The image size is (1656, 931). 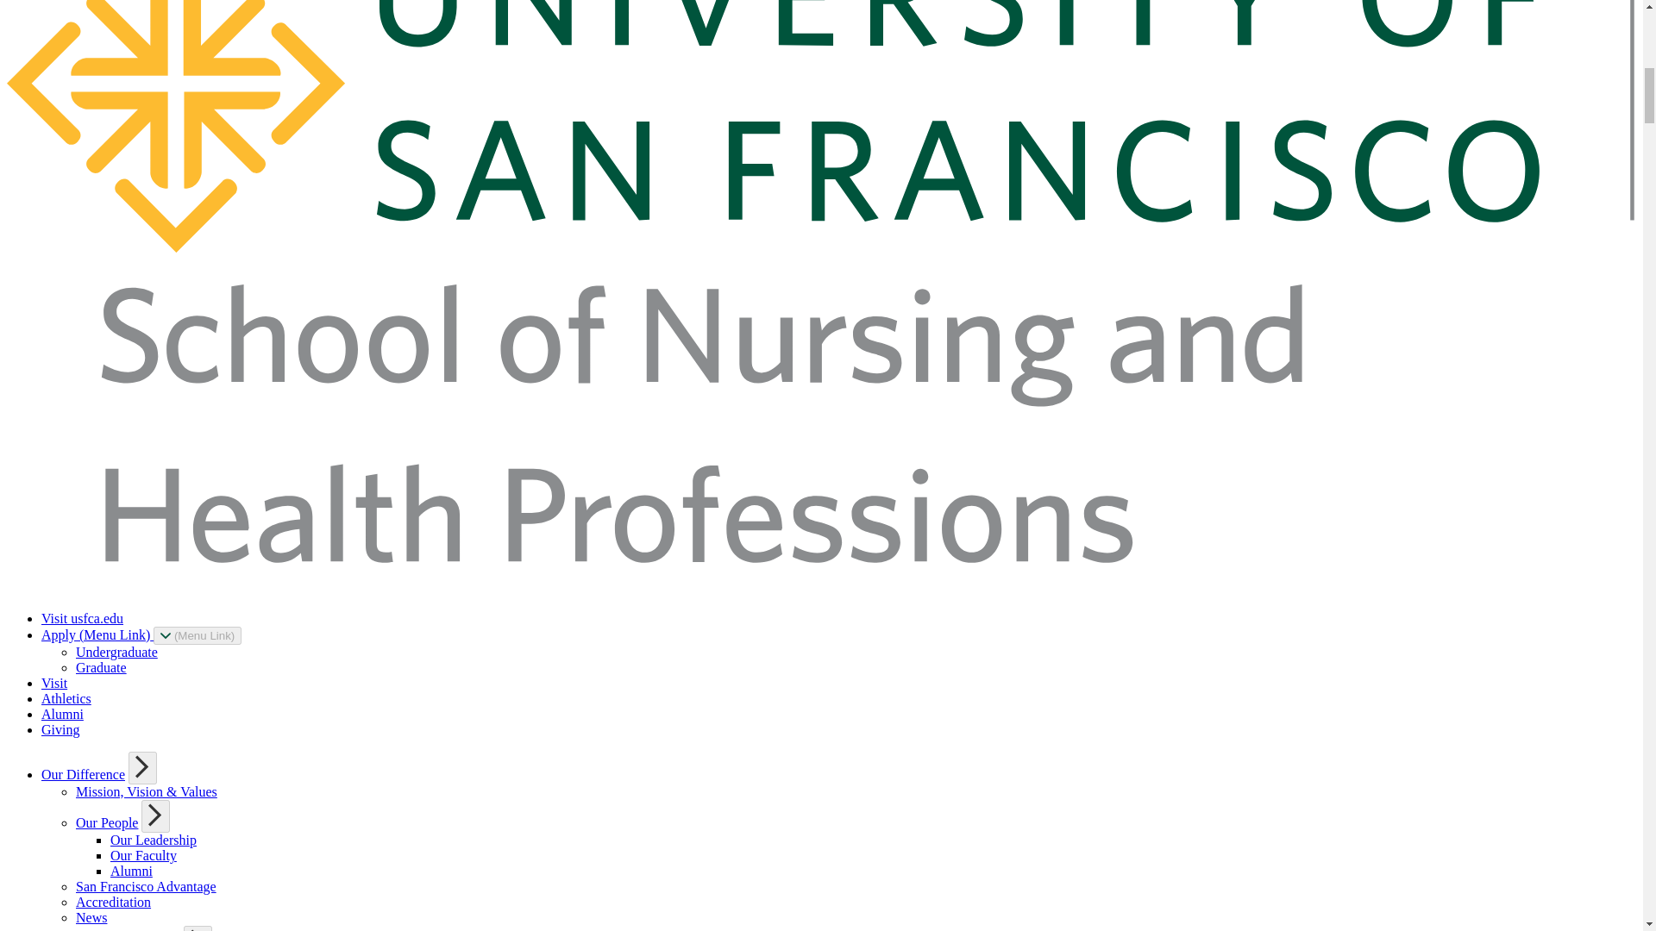 I want to click on Athletics, so click(x=66, y=698).